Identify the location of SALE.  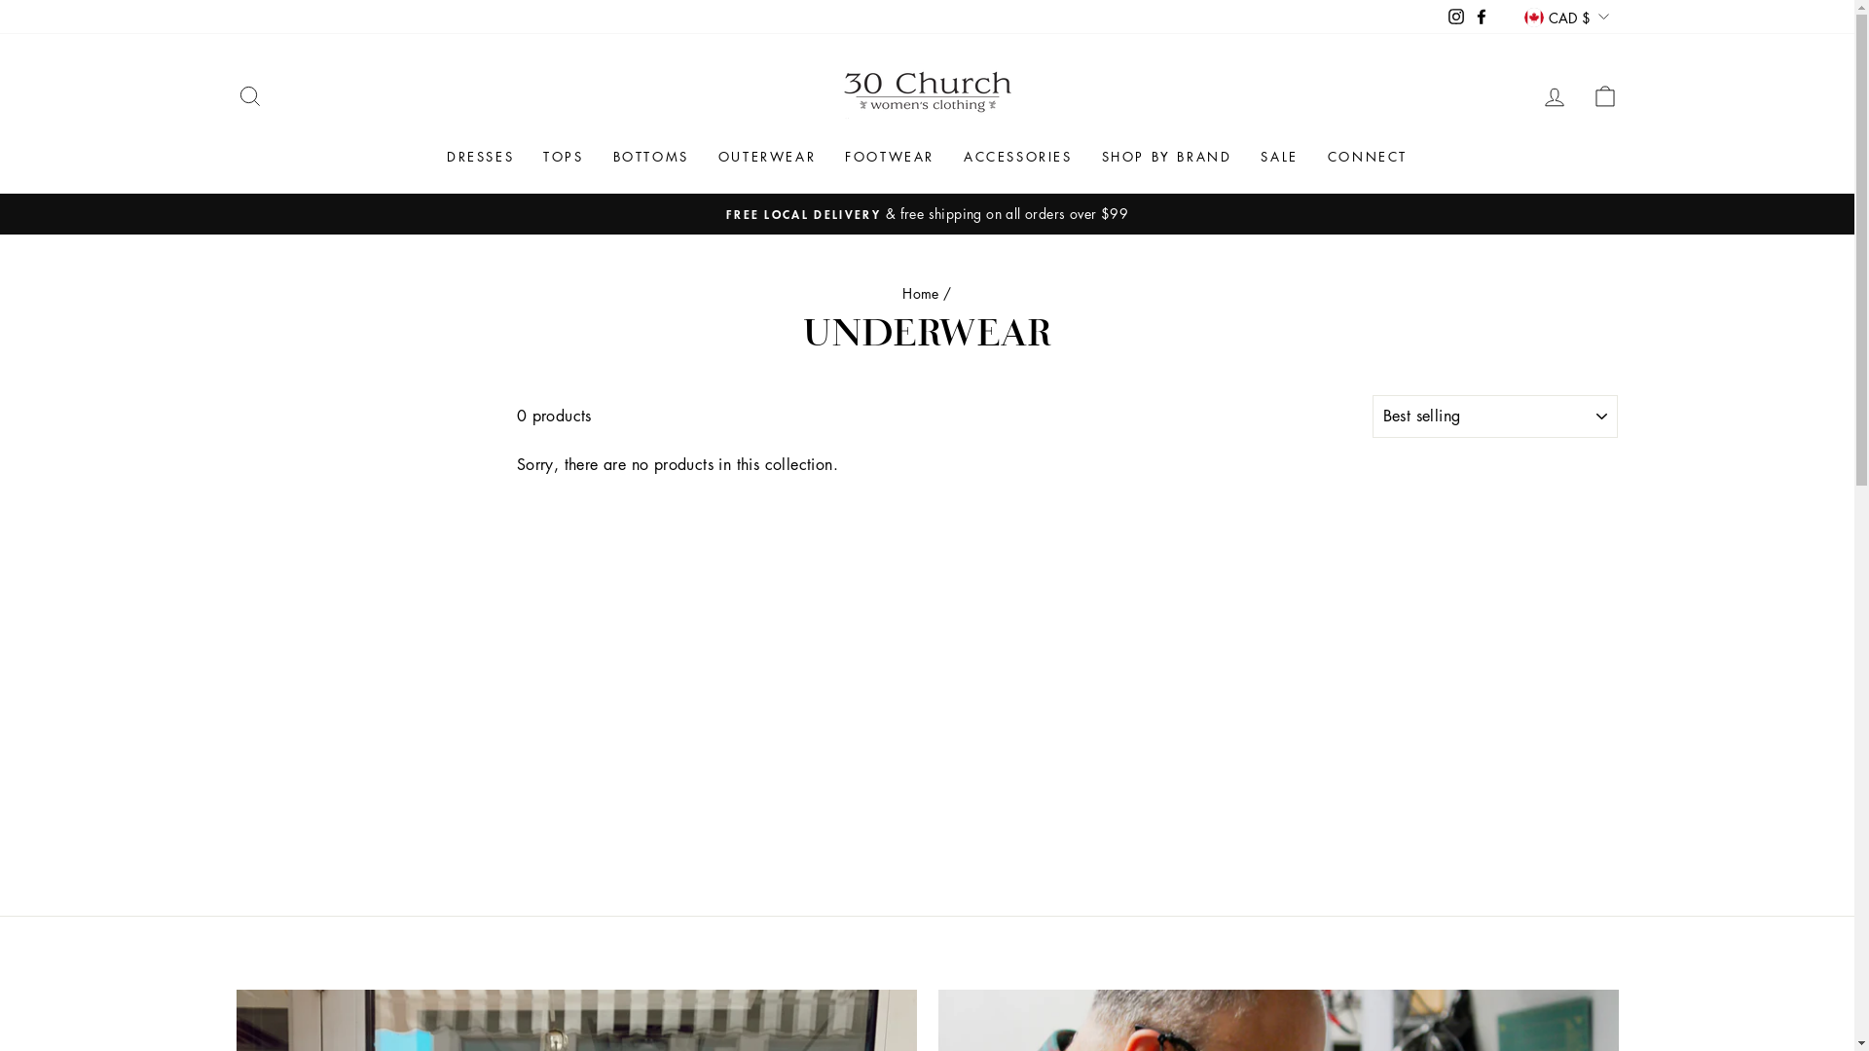
(1279, 158).